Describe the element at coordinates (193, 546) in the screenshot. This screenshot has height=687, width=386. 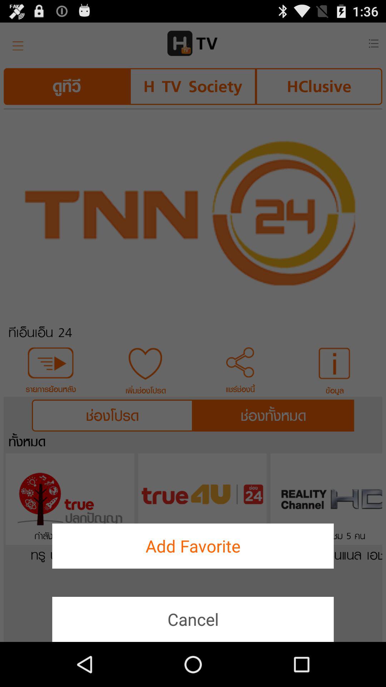
I see `select the button above cancel icon` at that location.